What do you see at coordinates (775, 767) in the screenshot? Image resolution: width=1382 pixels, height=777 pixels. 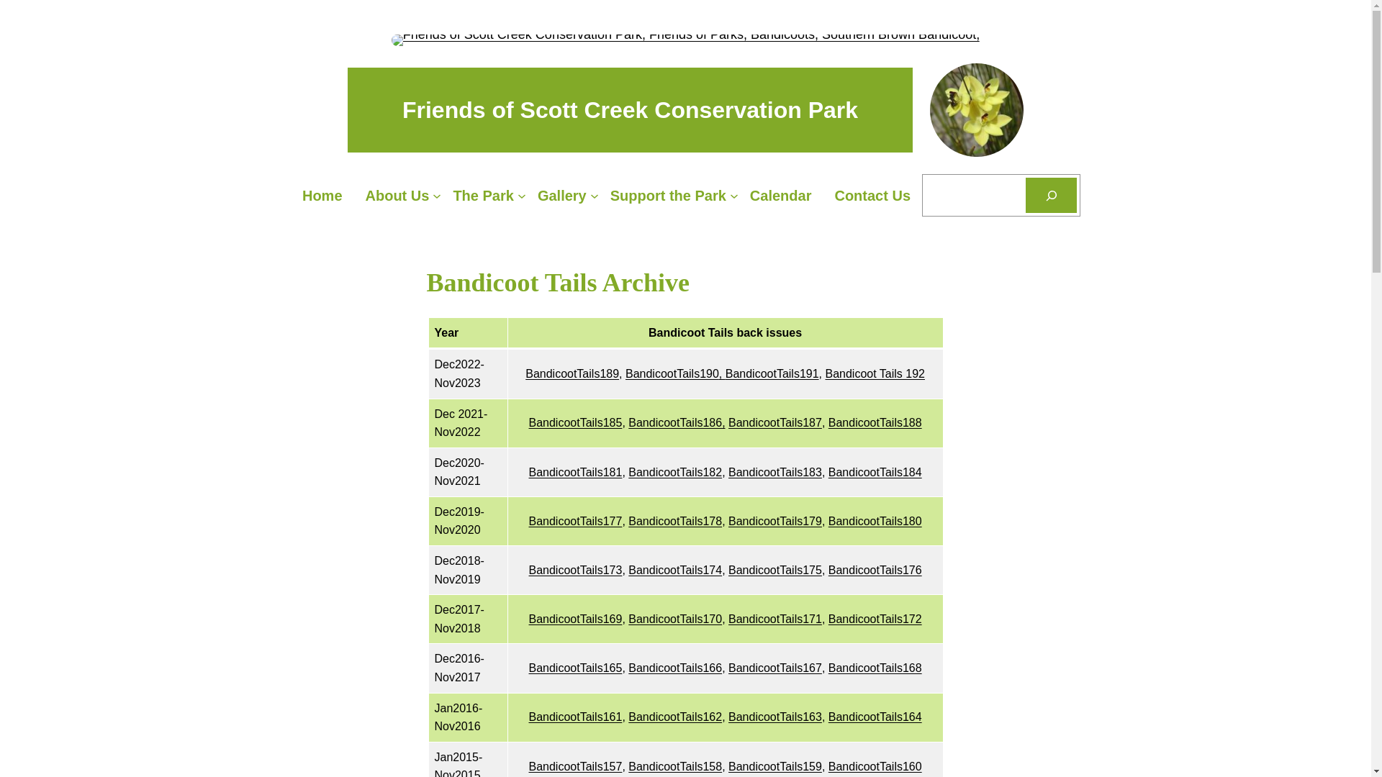 I see `BandicootTails159` at bounding box center [775, 767].